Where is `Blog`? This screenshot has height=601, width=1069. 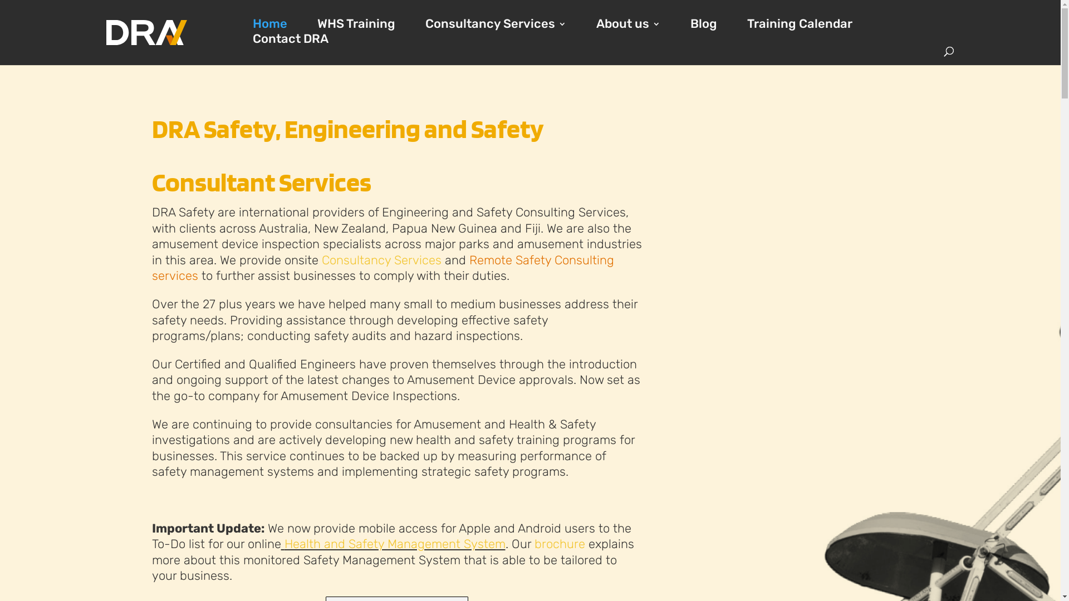
Blog is located at coordinates (704, 24).